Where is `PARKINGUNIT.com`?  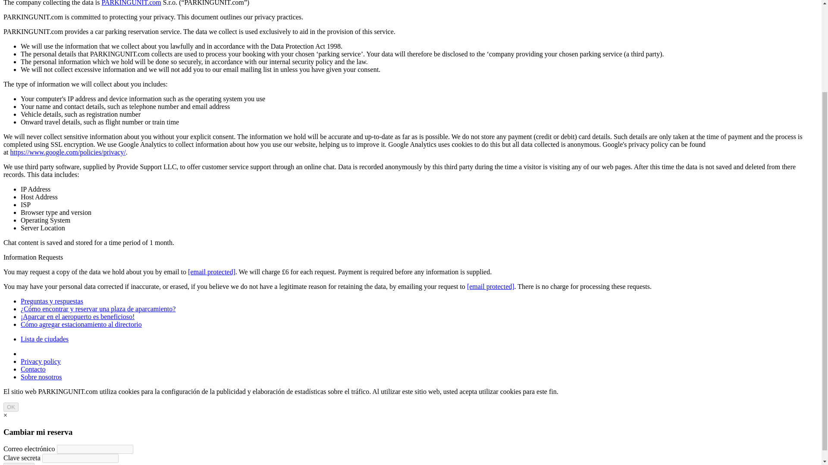 PARKINGUNIT.com is located at coordinates (131, 3).